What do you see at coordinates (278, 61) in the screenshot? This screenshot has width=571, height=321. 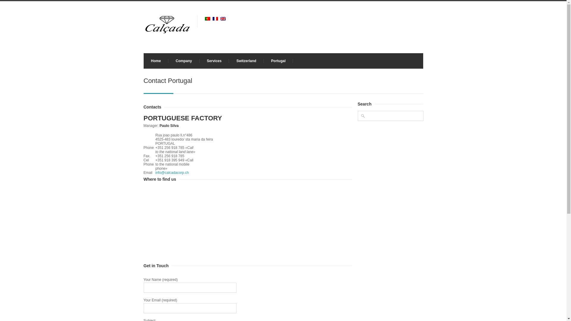 I see `Portugal` at bounding box center [278, 61].